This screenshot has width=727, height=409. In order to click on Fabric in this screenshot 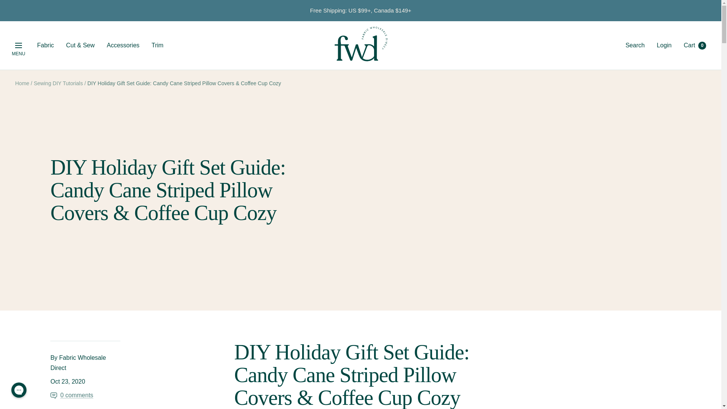, I will do `click(45, 45)`.